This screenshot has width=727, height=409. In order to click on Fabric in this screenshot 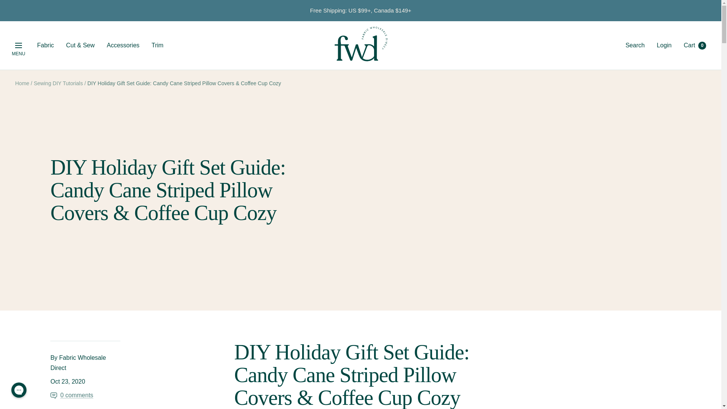, I will do `click(45, 45)`.